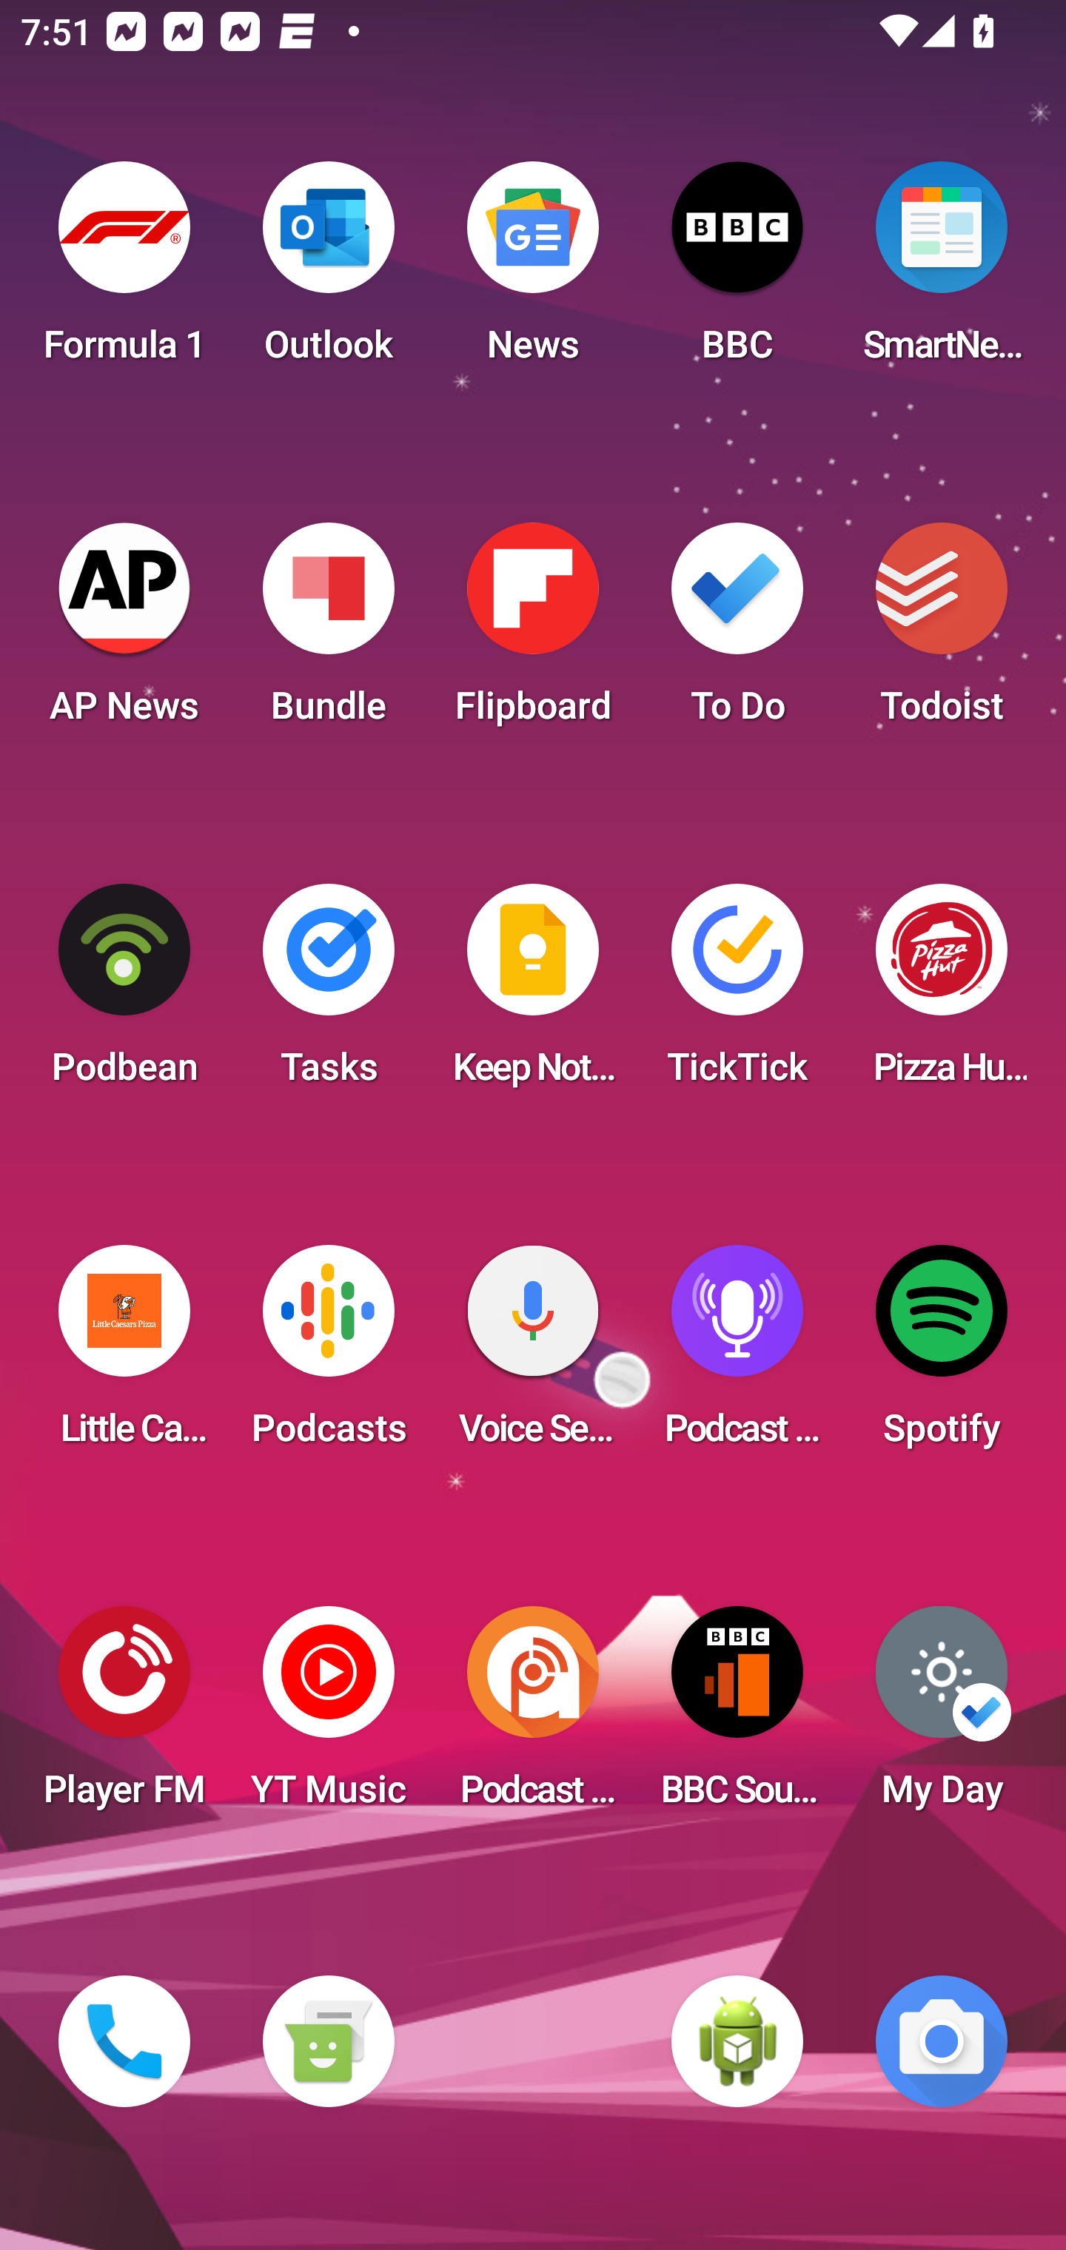 The image size is (1066, 2250). Describe the element at coordinates (328, 2041) in the screenshot. I see `Messaging` at that location.